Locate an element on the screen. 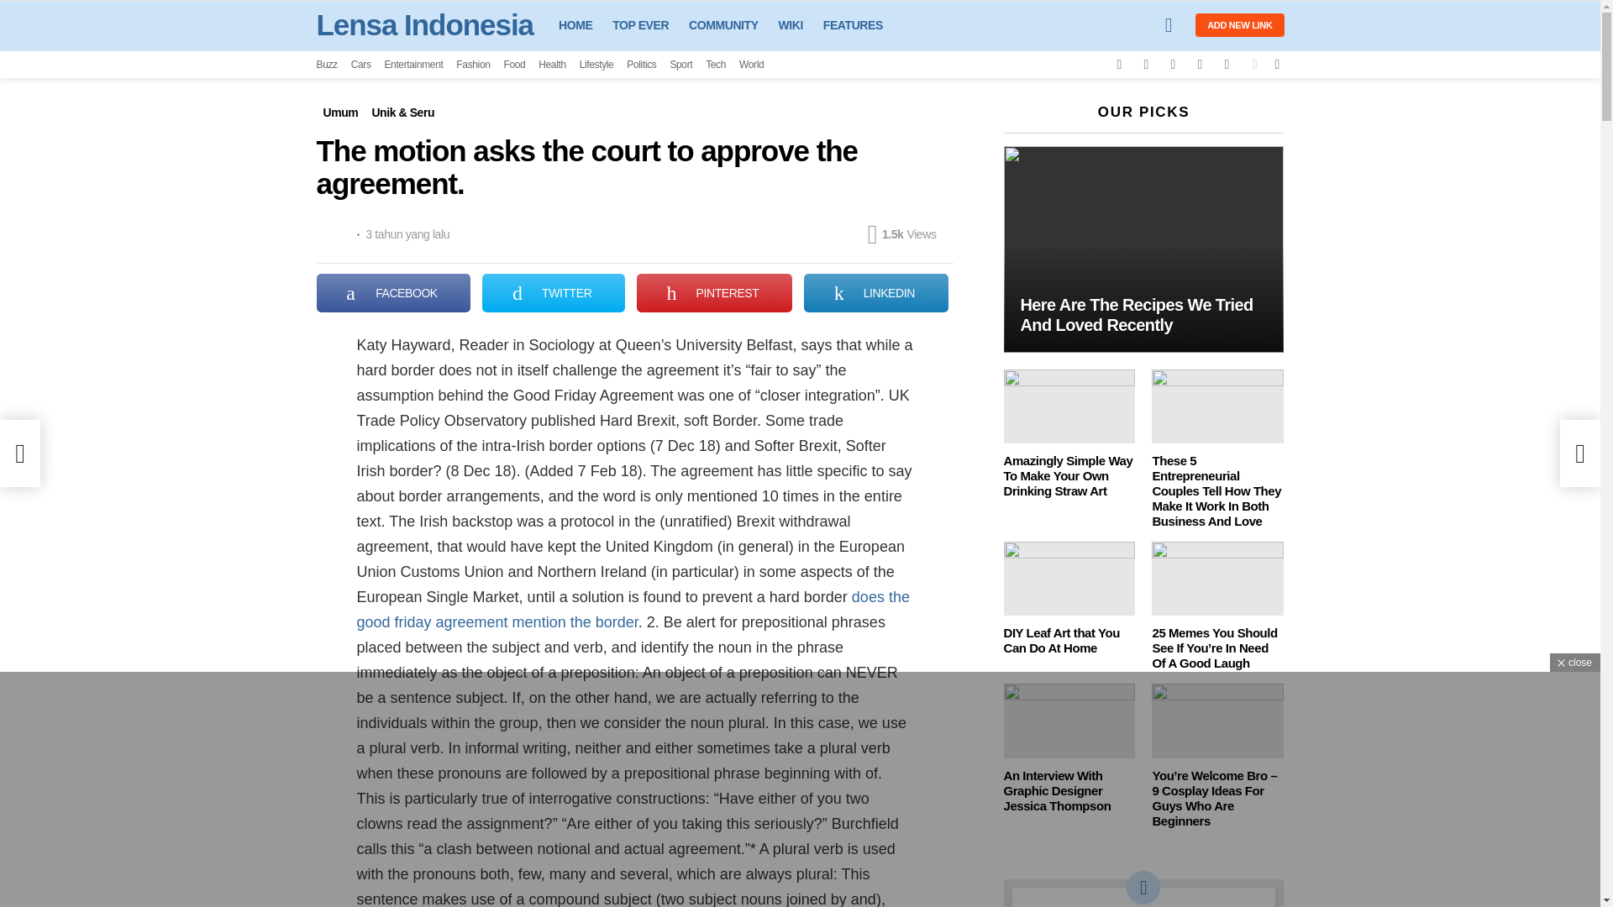 The height and width of the screenshot is (907, 1613). World is located at coordinates (751, 64).